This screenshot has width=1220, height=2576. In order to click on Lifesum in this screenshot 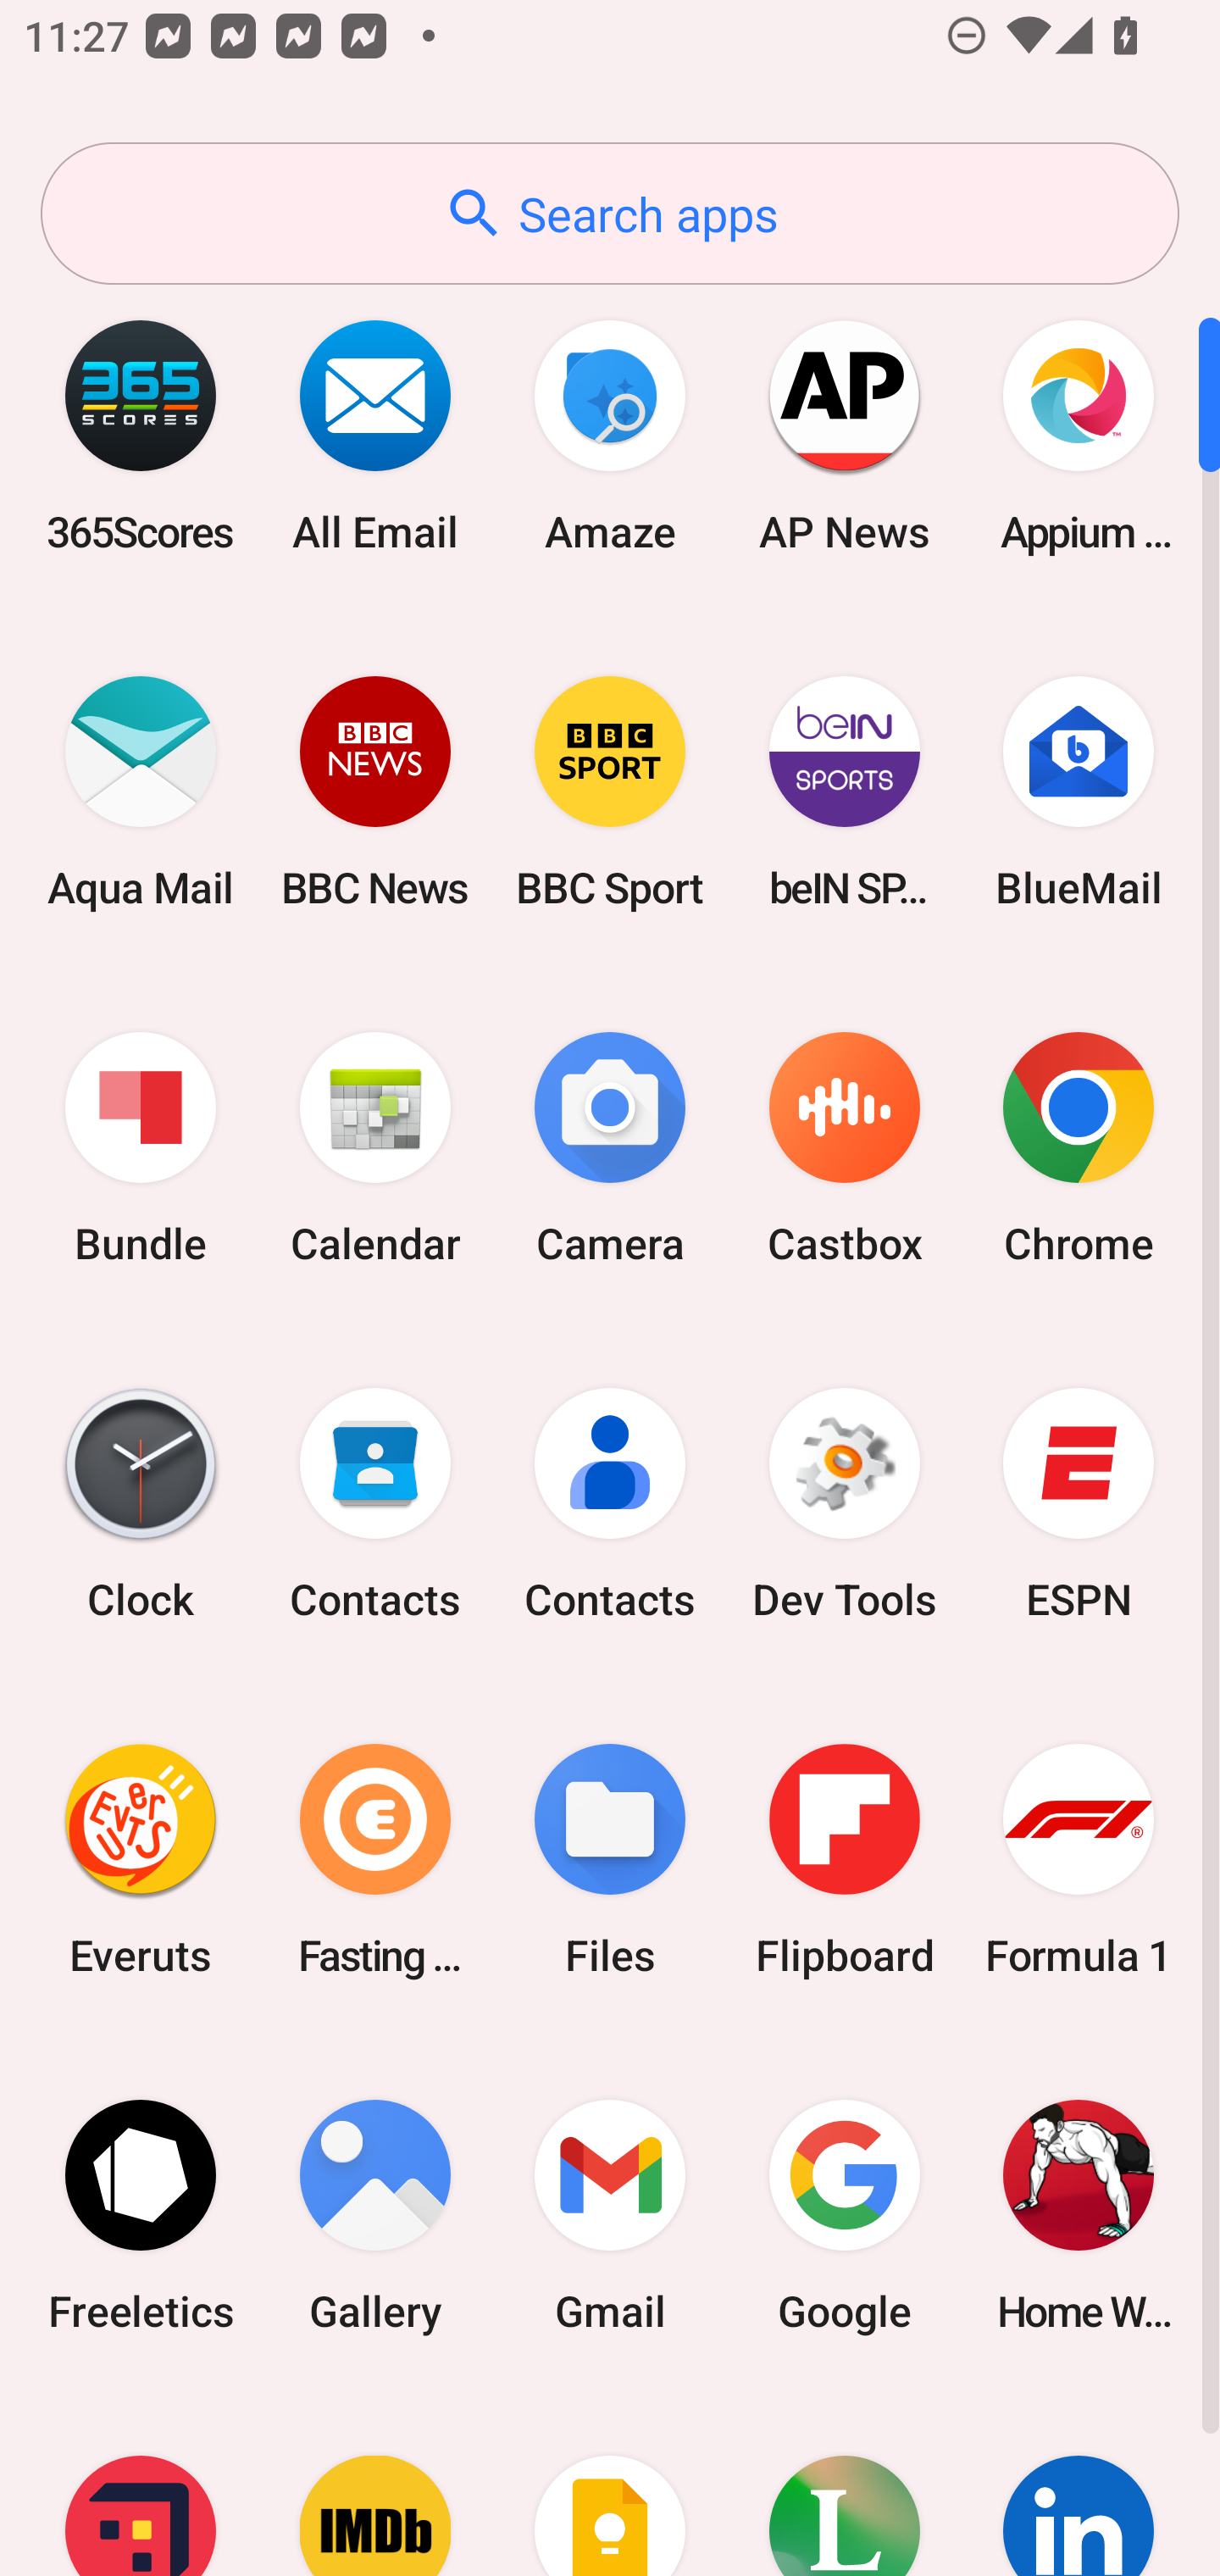, I will do `click(844, 2484)`.